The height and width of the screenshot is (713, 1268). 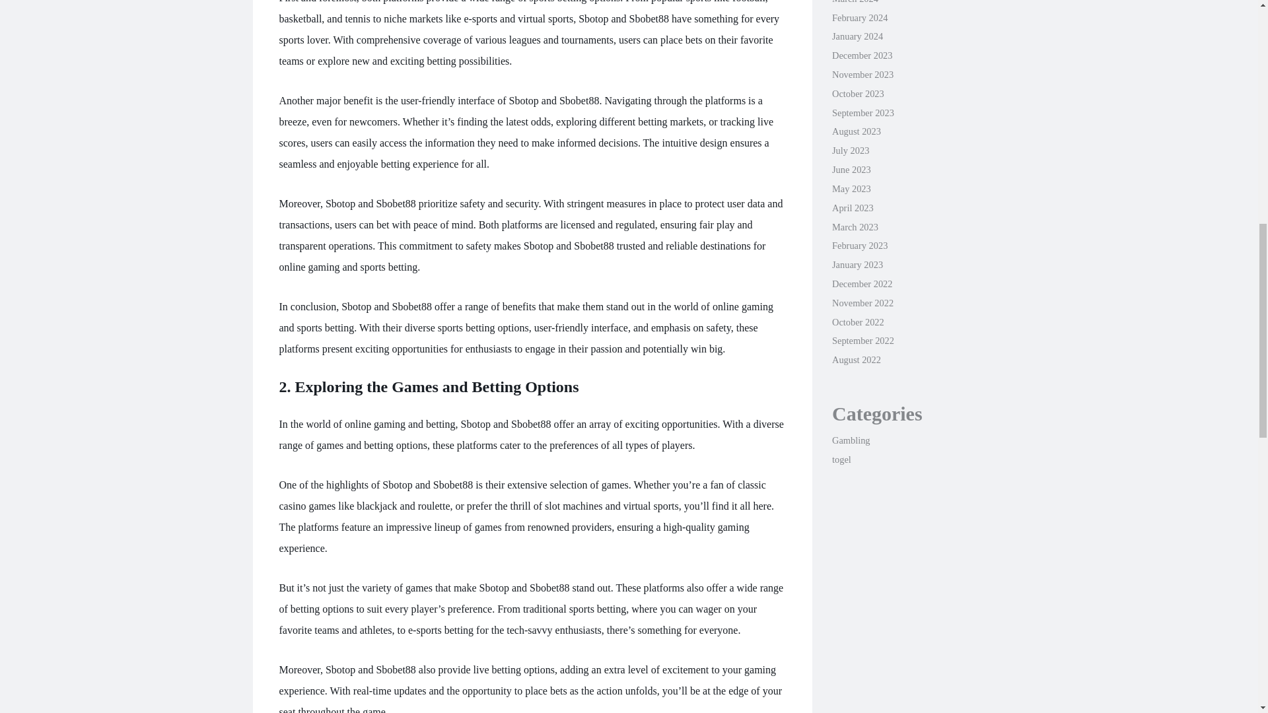 What do you see at coordinates (862, 284) in the screenshot?
I see `December 2022` at bounding box center [862, 284].